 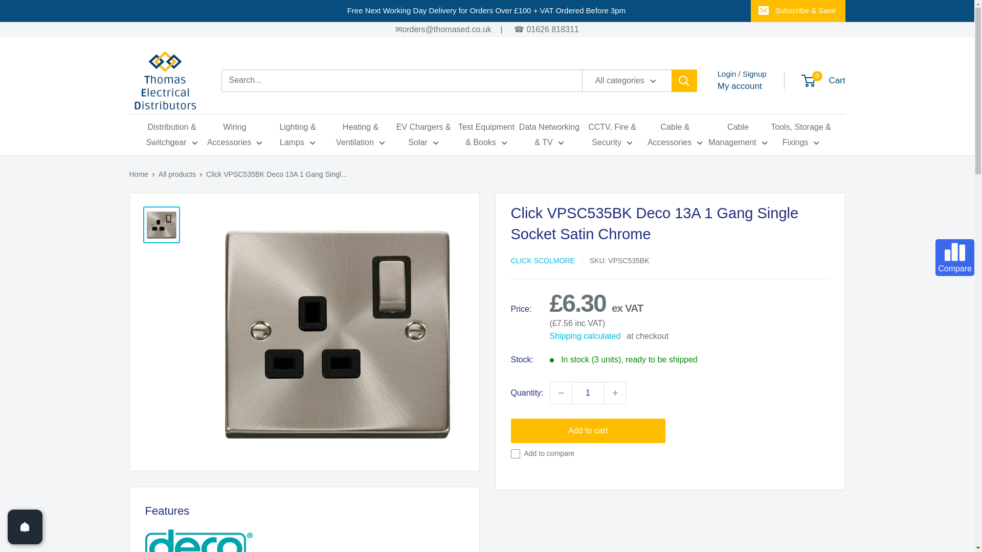 What do you see at coordinates (552, 29) in the screenshot?
I see `01626 818311` at bounding box center [552, 29].